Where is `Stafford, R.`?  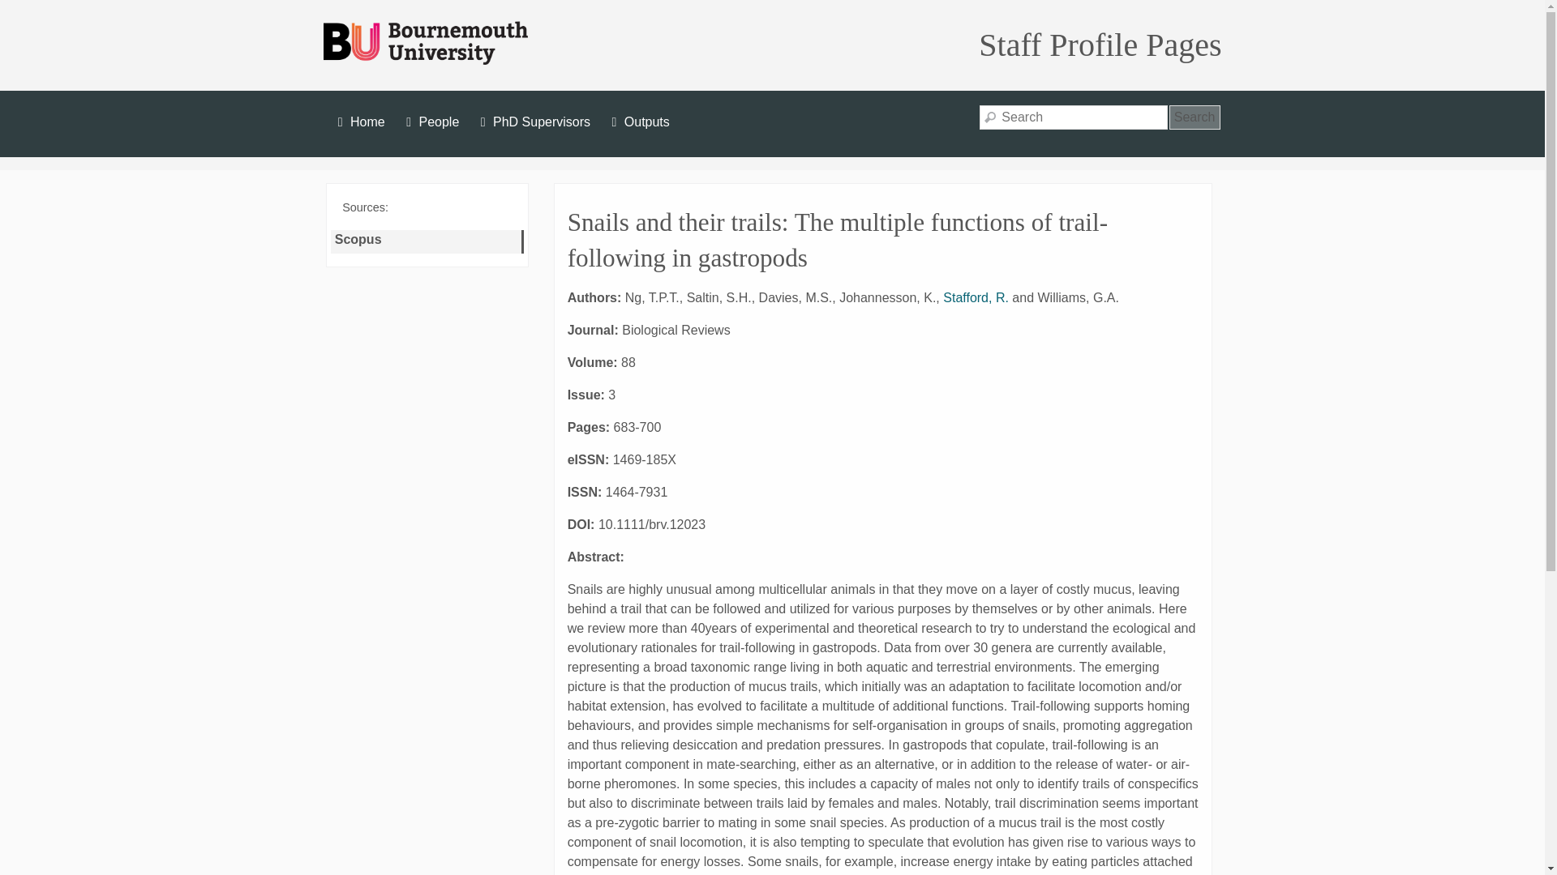 Stafford, R. is located at coordinates (976, 297).